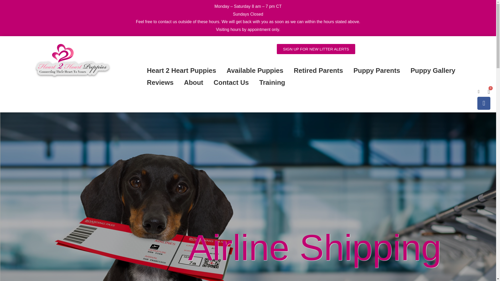  I want to click on Training, so click(272, 82).